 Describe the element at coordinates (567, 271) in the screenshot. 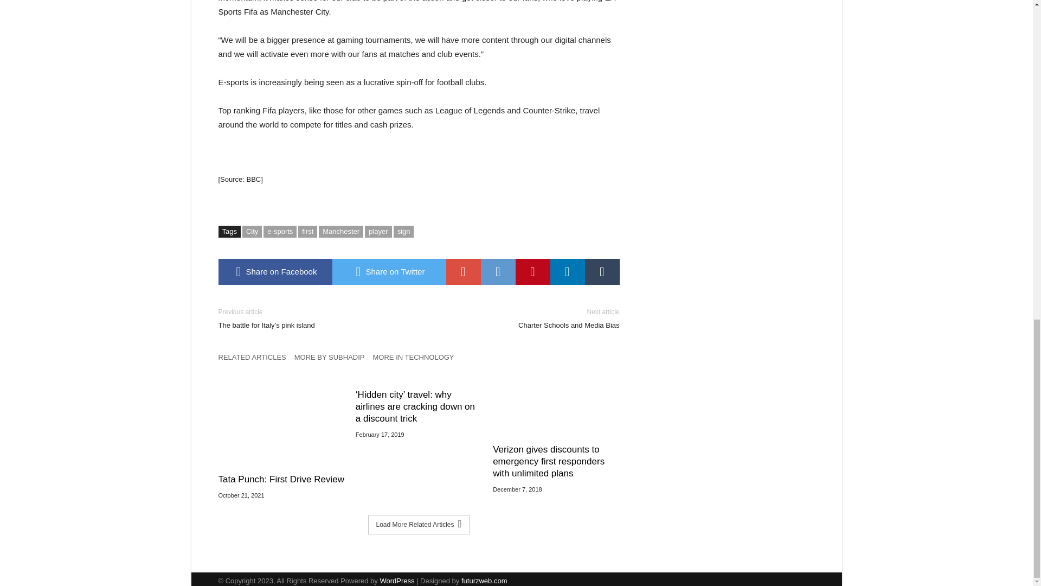

I see `google` at that location.